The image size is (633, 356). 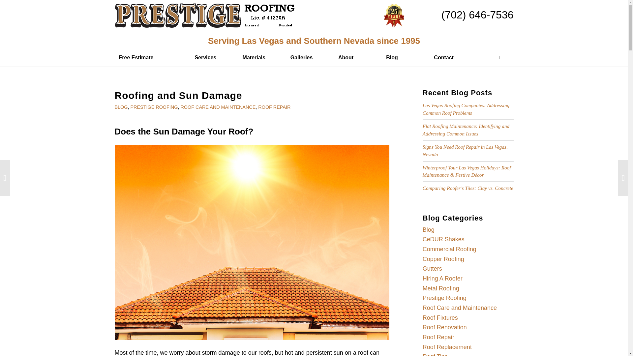 What do you see at coordinates (406, 57) in the screenshot?
I see `Blog` at bounding box center [406, 57].